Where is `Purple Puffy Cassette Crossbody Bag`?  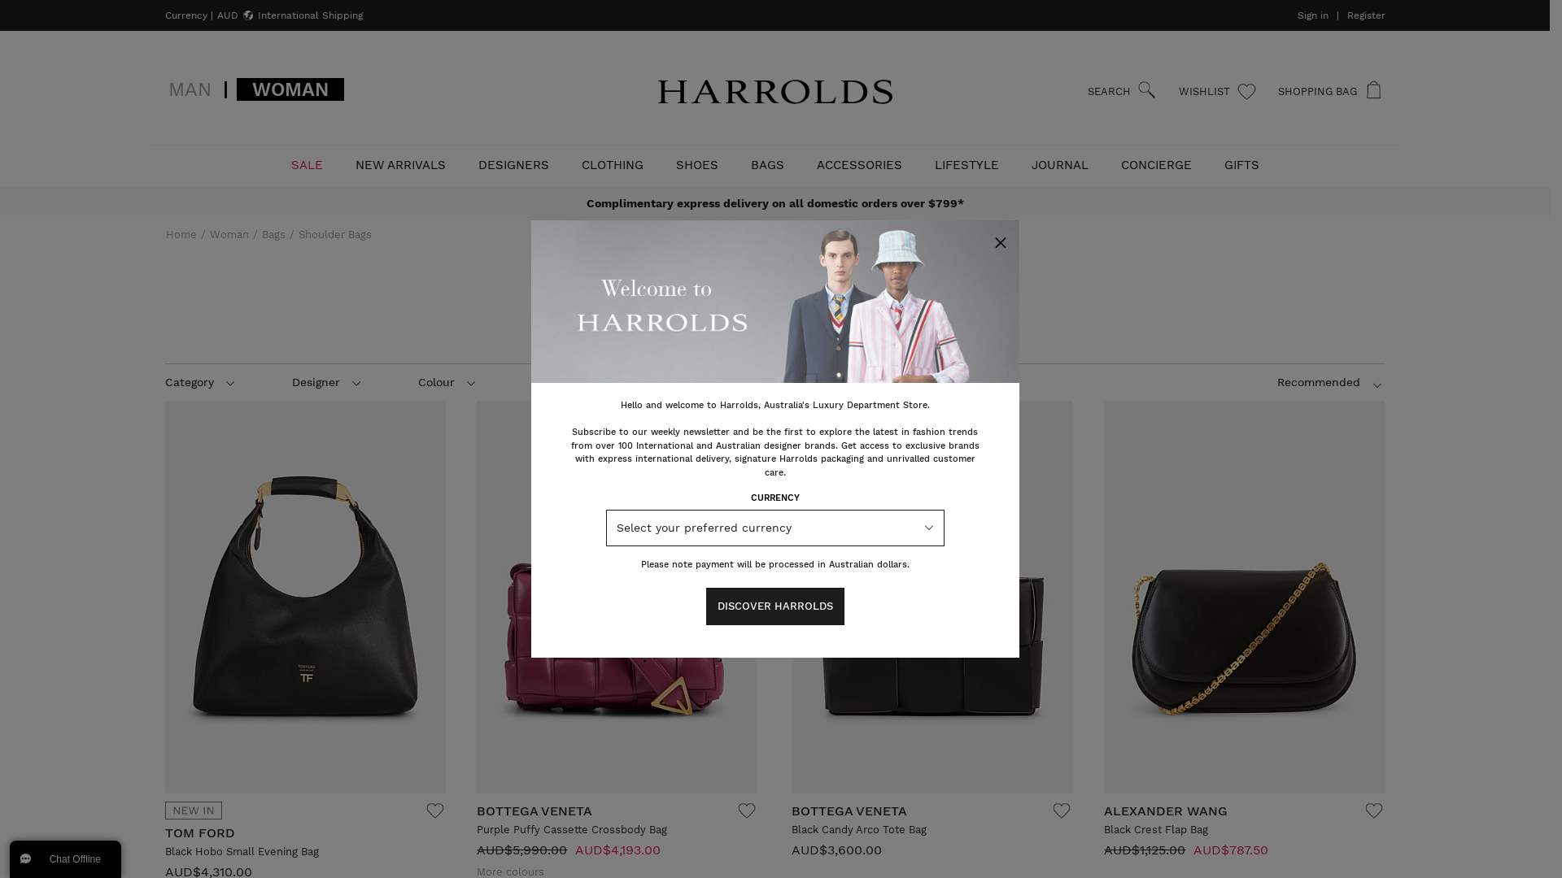
Purple Puffy Cassette Crossbody Bag is located at coordinates (572, 829).